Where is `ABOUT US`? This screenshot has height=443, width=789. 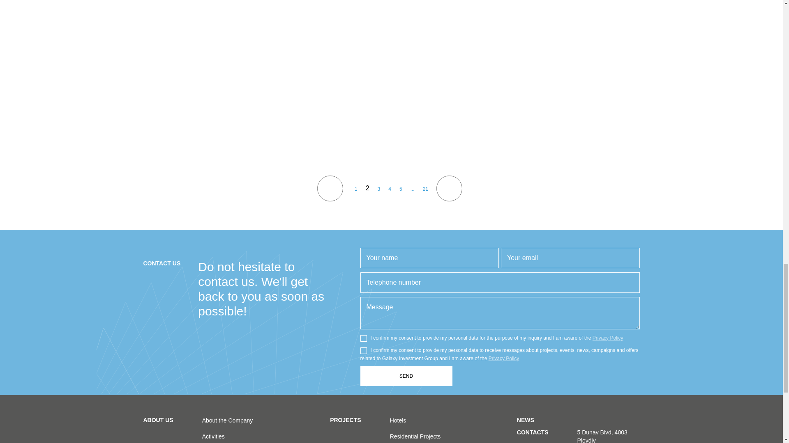
ABOUT US is located at coordinates (158, 430).